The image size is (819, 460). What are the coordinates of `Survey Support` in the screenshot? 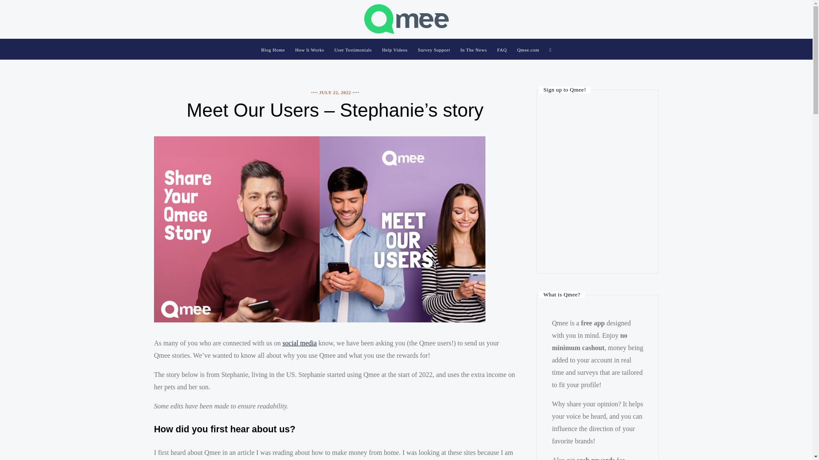 It's located at (434, 50).